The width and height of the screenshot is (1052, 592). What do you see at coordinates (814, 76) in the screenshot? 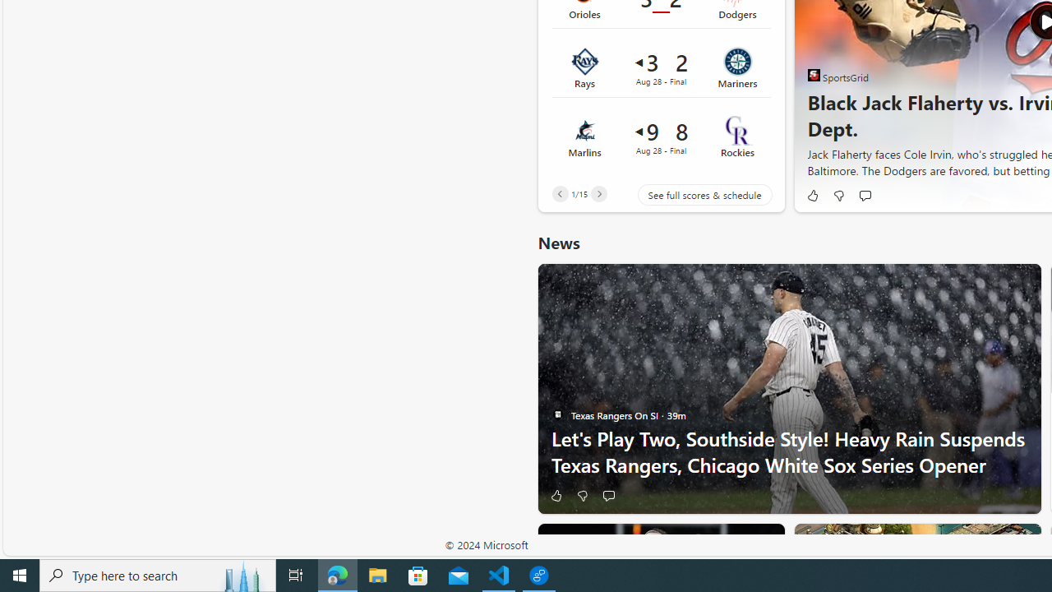
I see `SportsGrid` at bounding box center [814, 76].